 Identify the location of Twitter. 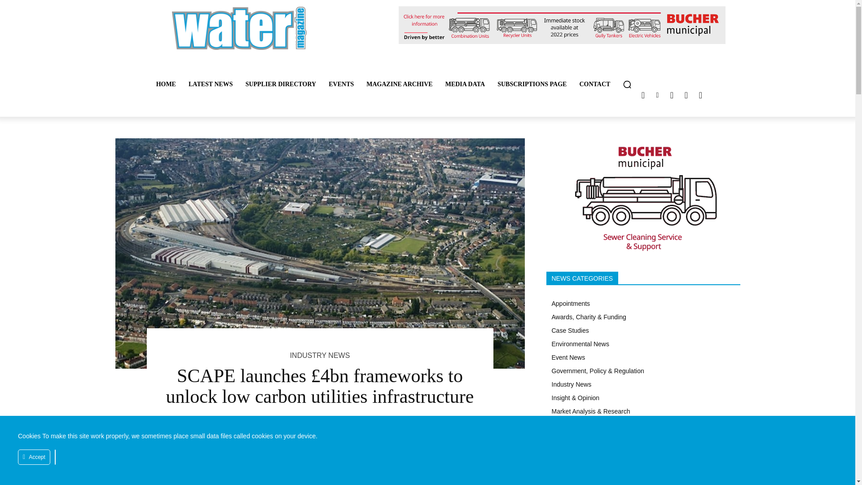
(643, 95).